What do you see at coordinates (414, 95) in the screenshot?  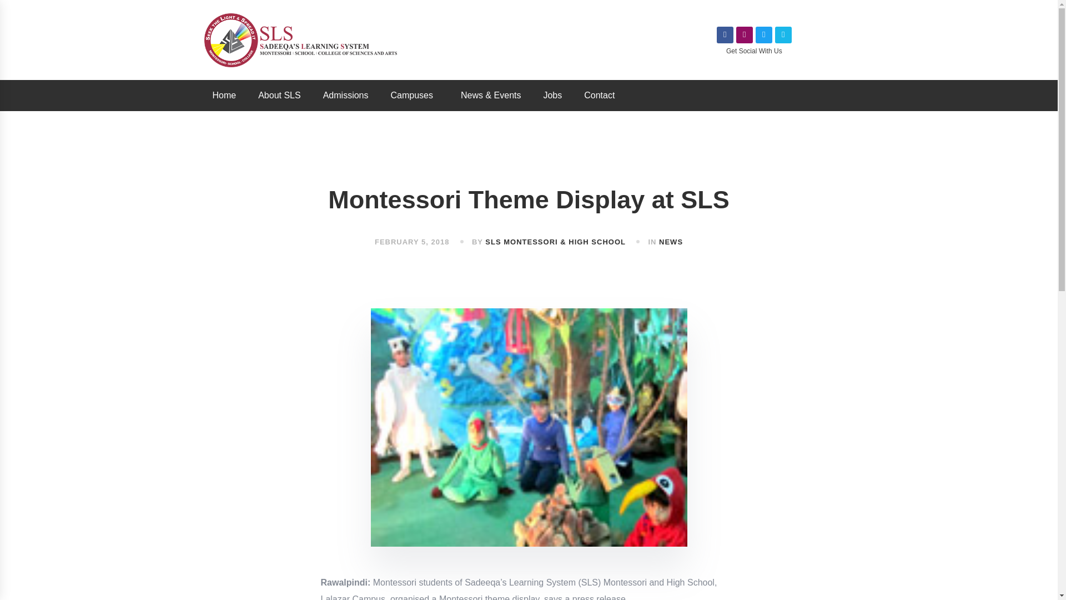 I see `Campuses` at bounding box center [414, 95].